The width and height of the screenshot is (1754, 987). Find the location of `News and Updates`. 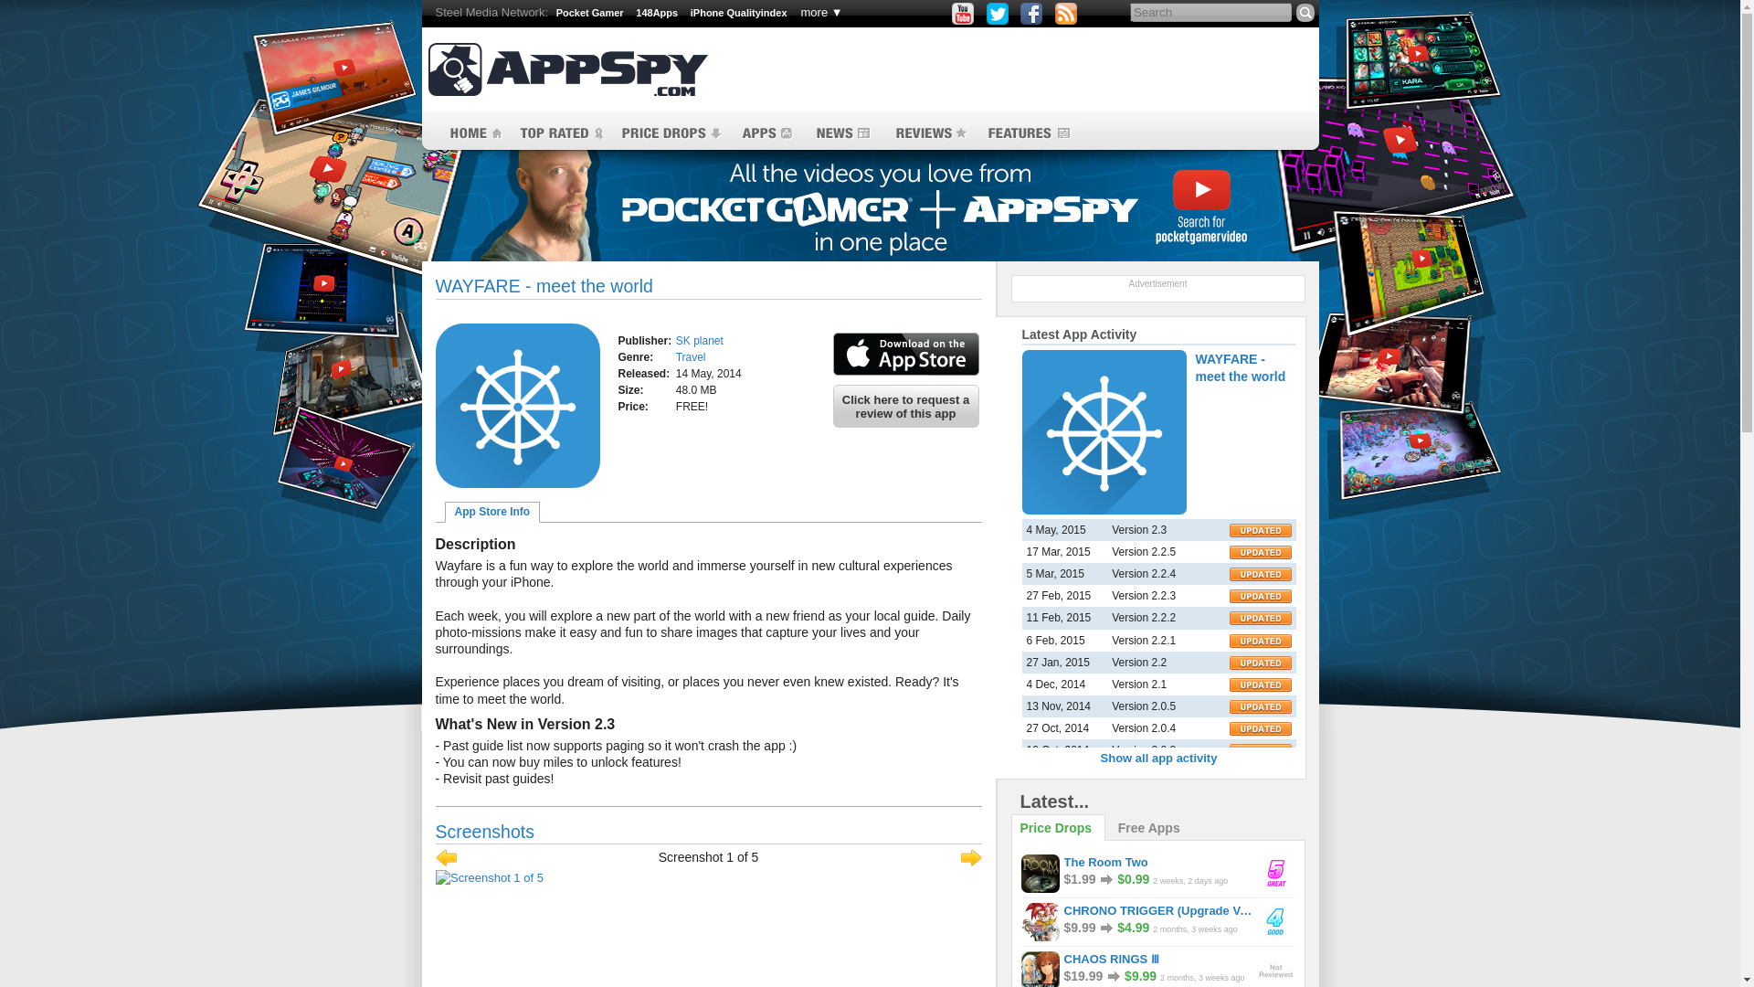

News and Updates is located at coordinates (841, 133).